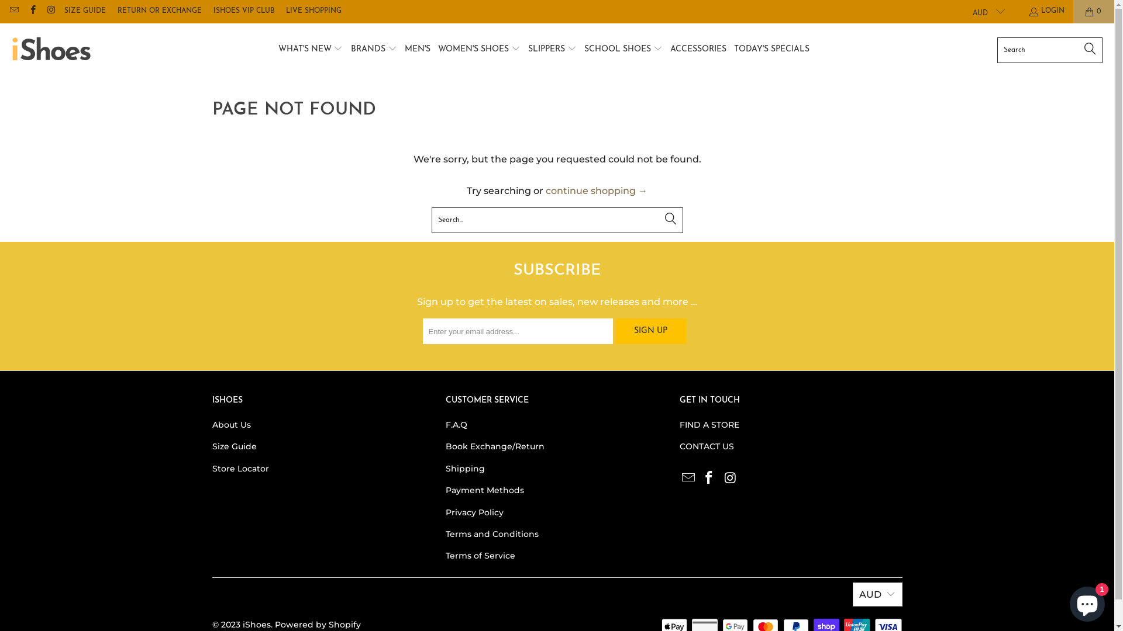 Image resolution: width=1123 pixels, height=631 pixels. What do you see at coordinates (234, 446) in the screenshot?
I see `Size Guide` at bounding box center [234, 446].